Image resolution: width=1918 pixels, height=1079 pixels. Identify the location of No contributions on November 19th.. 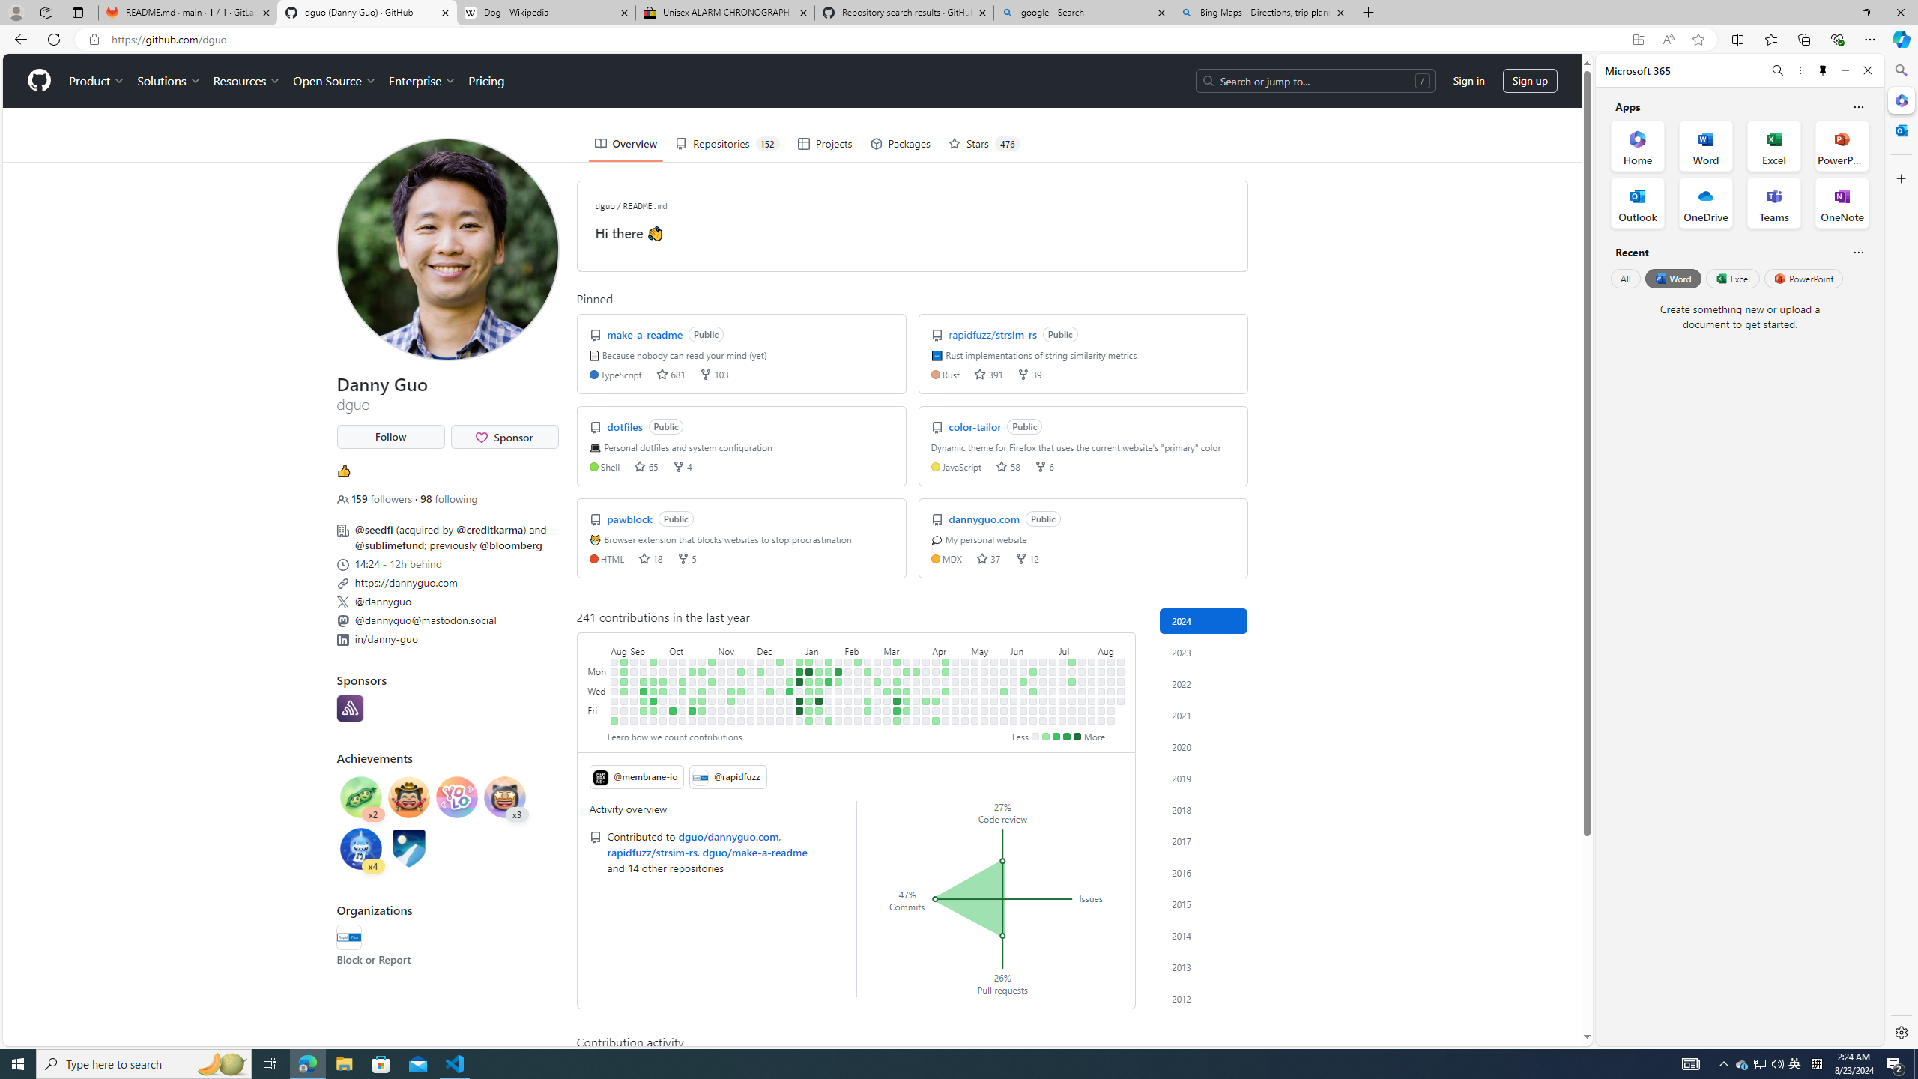
(741, 662).